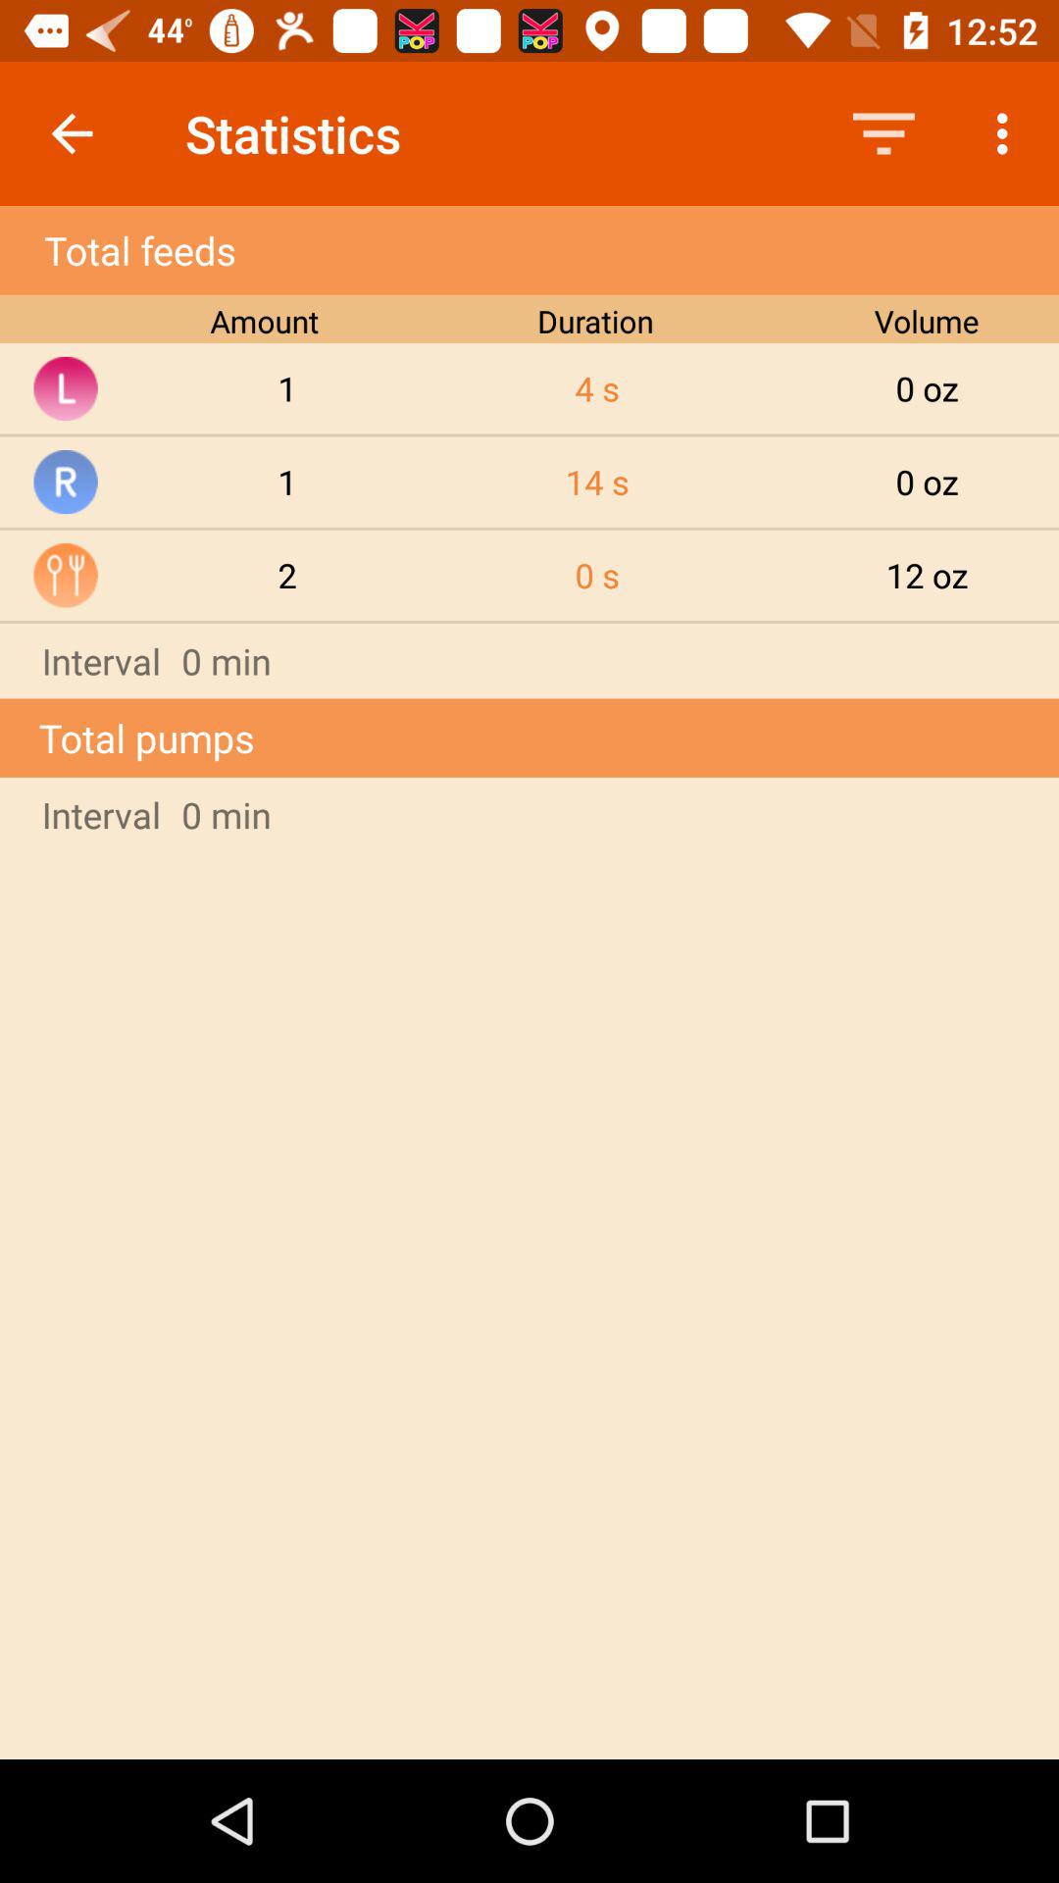 This screenshot has width=1059, height=1883. I want to click on turn off 12 oz, so click(928, 575).